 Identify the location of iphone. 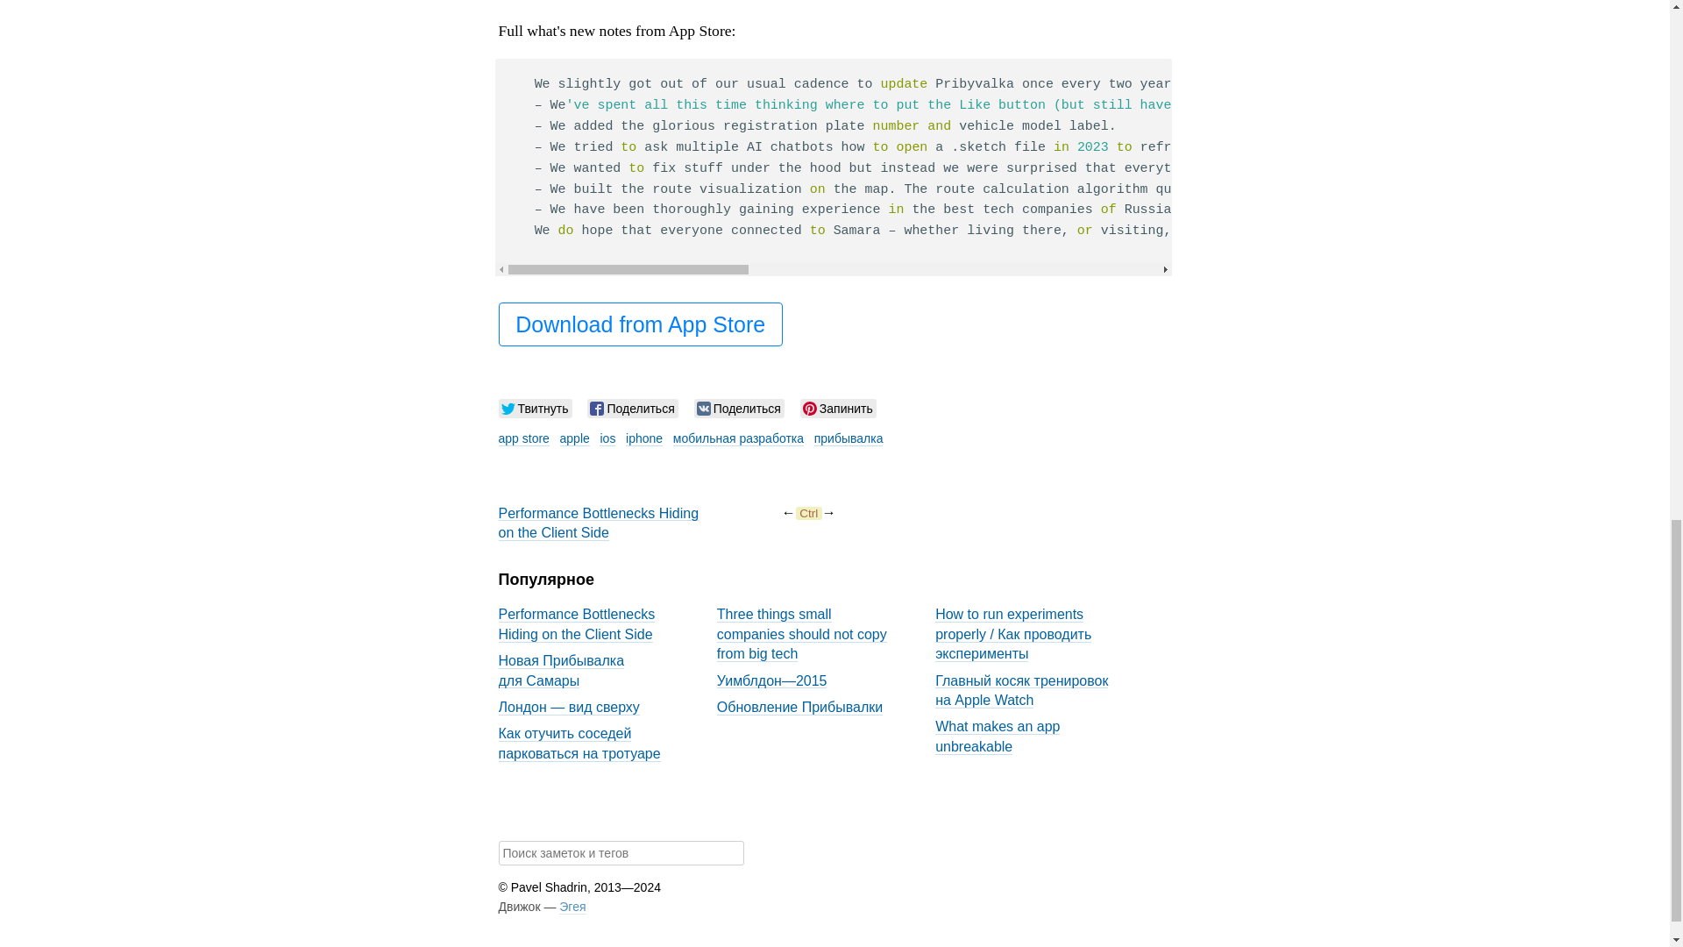
(644, 438).